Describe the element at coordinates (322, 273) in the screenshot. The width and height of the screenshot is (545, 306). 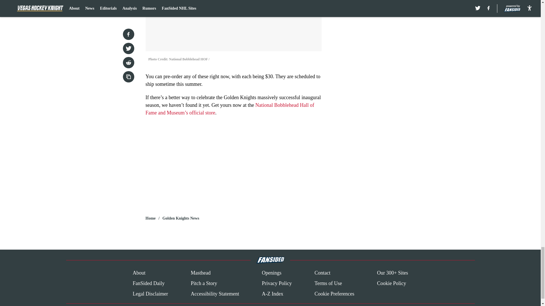
I see `Contact` at that location.